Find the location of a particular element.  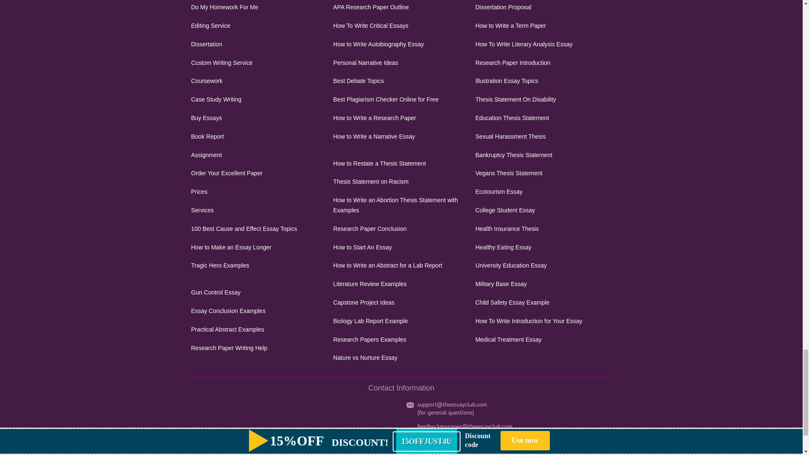

Services is located at coordinates (259, 211).